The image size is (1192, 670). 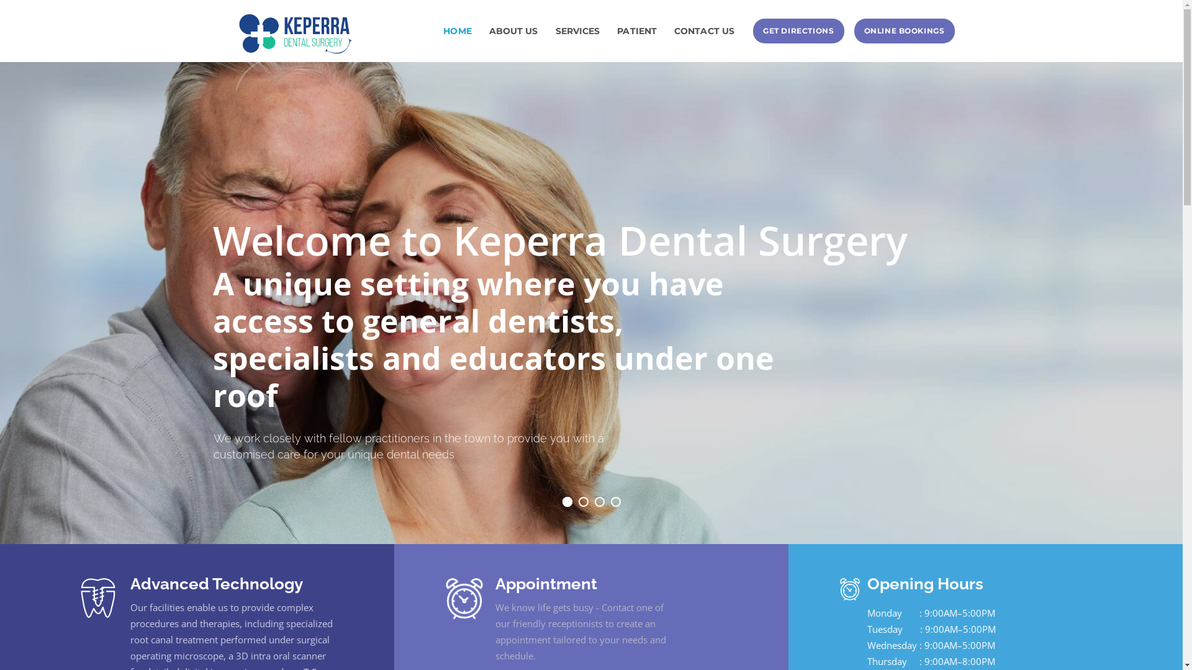 What do you see at coordinates (637, 31) in the screenshot?
I see `PATIENT` at bounding box center [637, 31].